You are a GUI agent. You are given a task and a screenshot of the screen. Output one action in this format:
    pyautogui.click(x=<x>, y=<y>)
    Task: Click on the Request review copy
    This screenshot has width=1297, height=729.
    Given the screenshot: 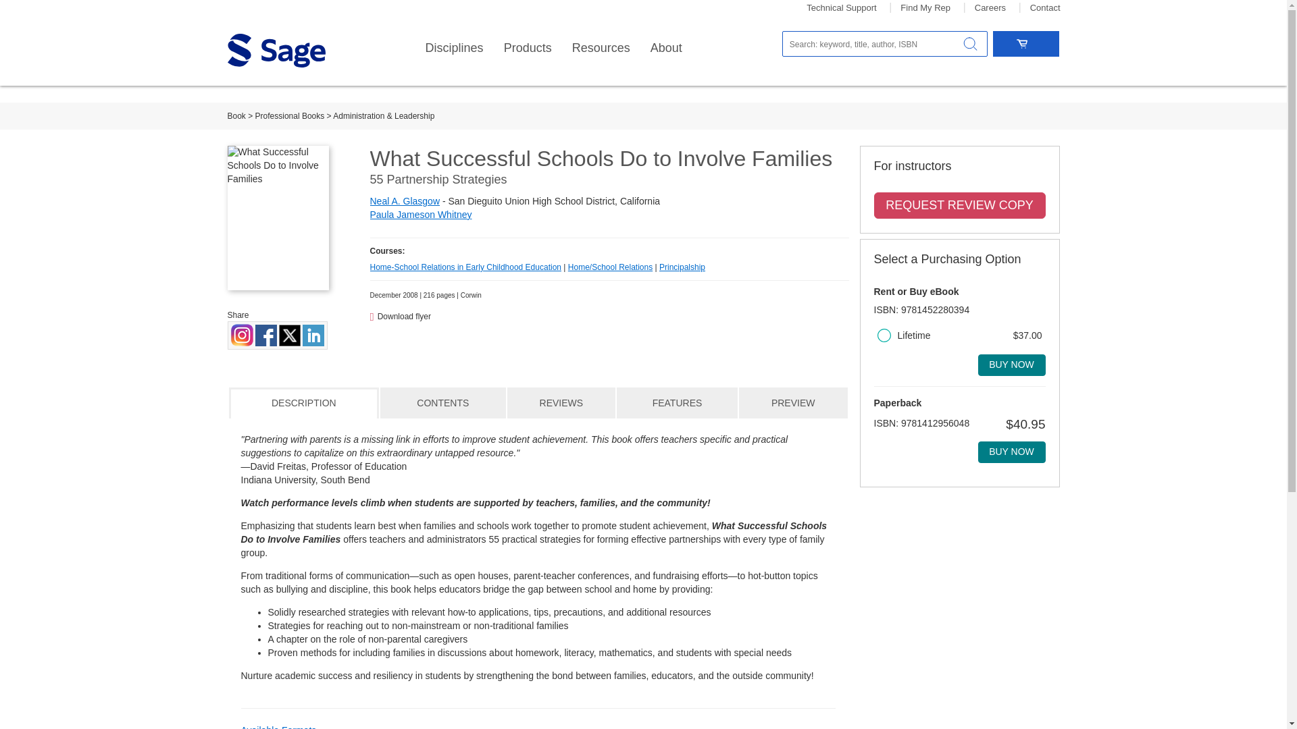 What is the action you would take?
    pyautogui.click(x=959, y=206)
    